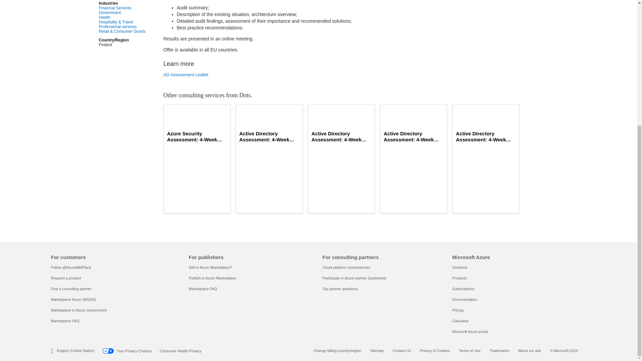 This screenshot has height=361, width=642. What do you see at coordinates (122, 17) in the screenshot?
I see `Health` at bounding box center [122, 17].